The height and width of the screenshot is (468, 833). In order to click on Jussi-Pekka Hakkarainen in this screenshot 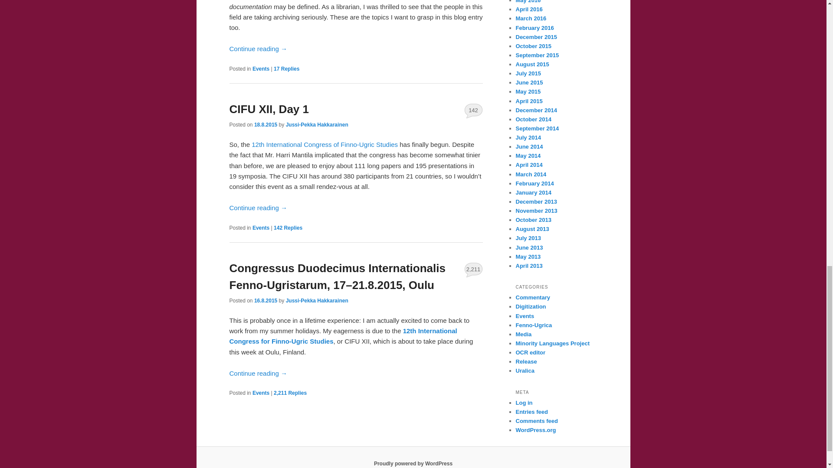, I will do `click(317, 124)`.